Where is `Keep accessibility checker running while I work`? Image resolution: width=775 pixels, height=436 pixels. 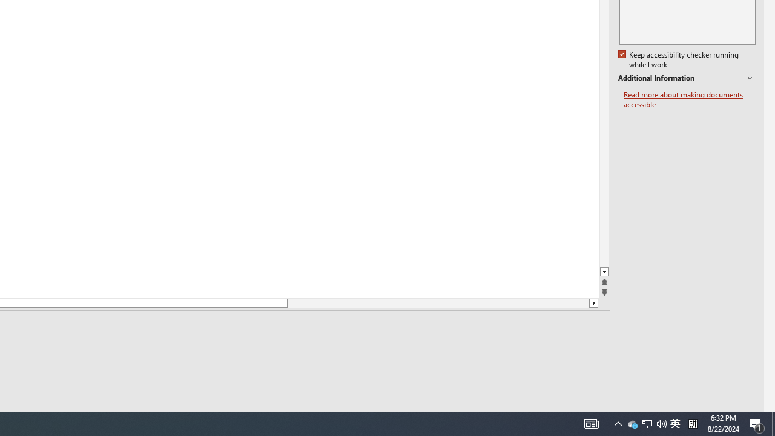
Keep accessibility checker running while I work is located at coordinates (679, 60).